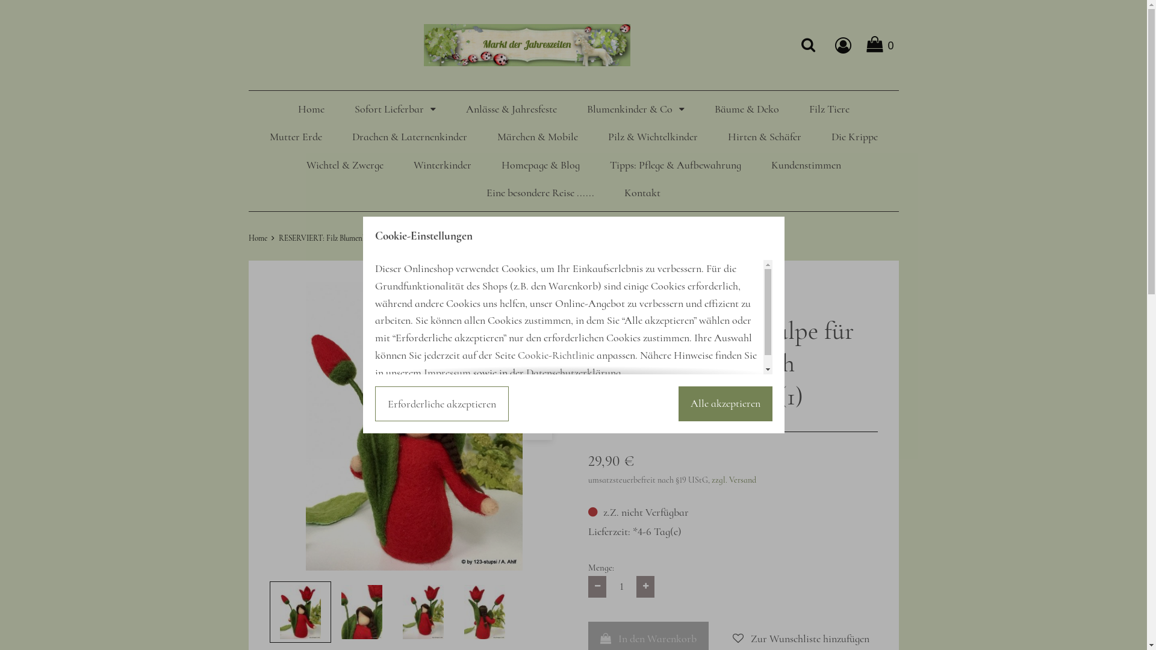 This screenshot has height=650, width=1156. I want to click on Erforderliche akzeptieren, so click(441, 404).